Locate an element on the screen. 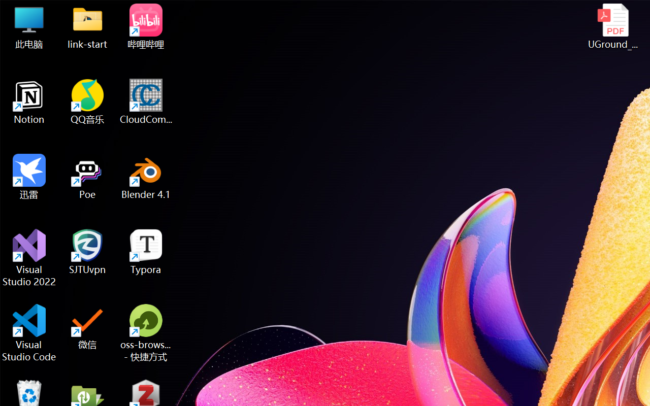  Visual Studio Code is located at coordinates (29, 333).